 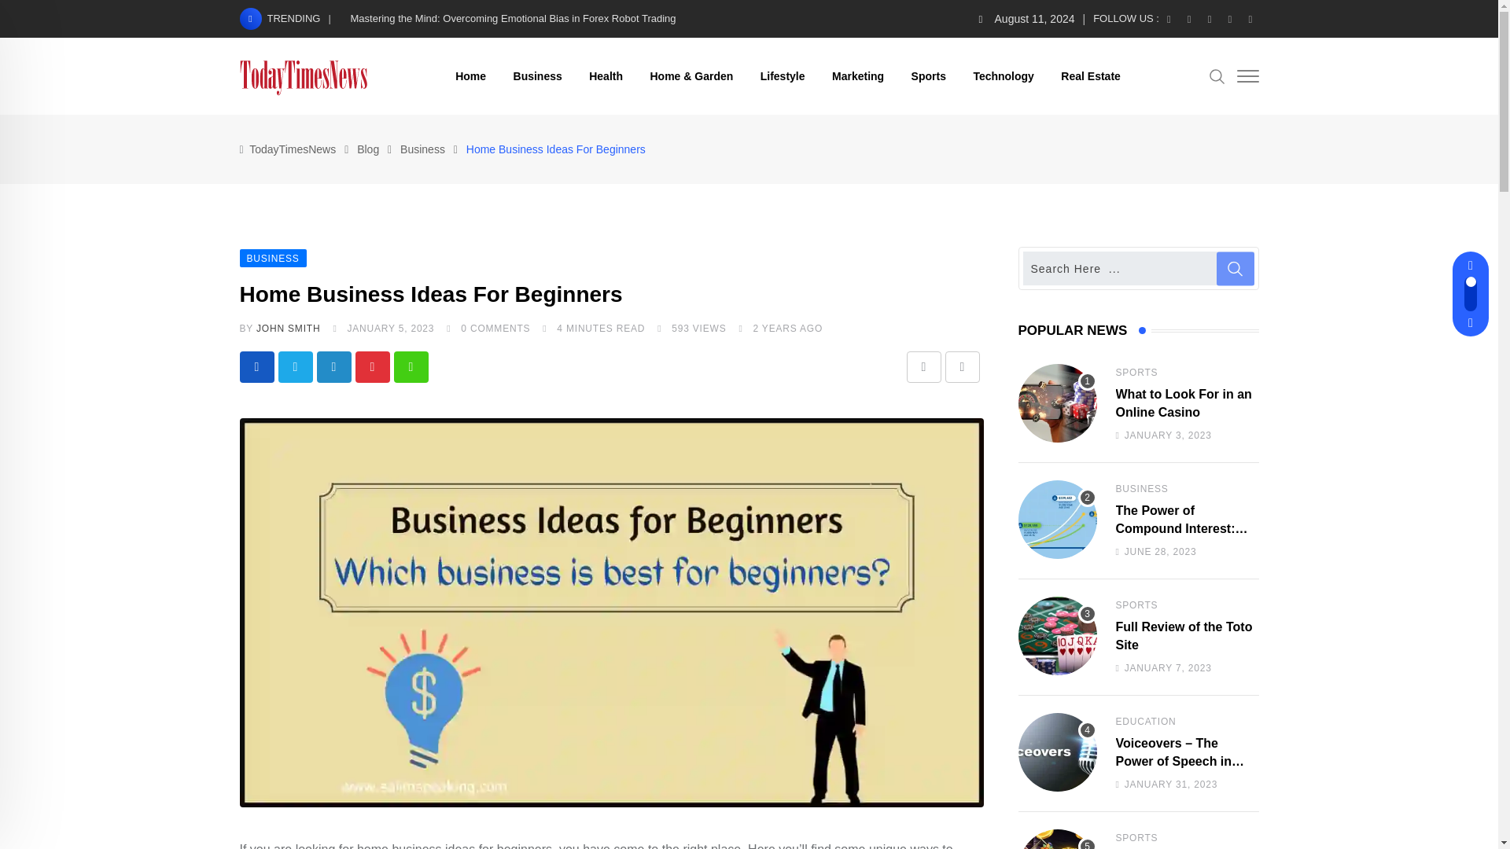 What do you see at coordinates (1217, 75) in the screenshot?
I see `Search` at bounding box center [1217, 75].